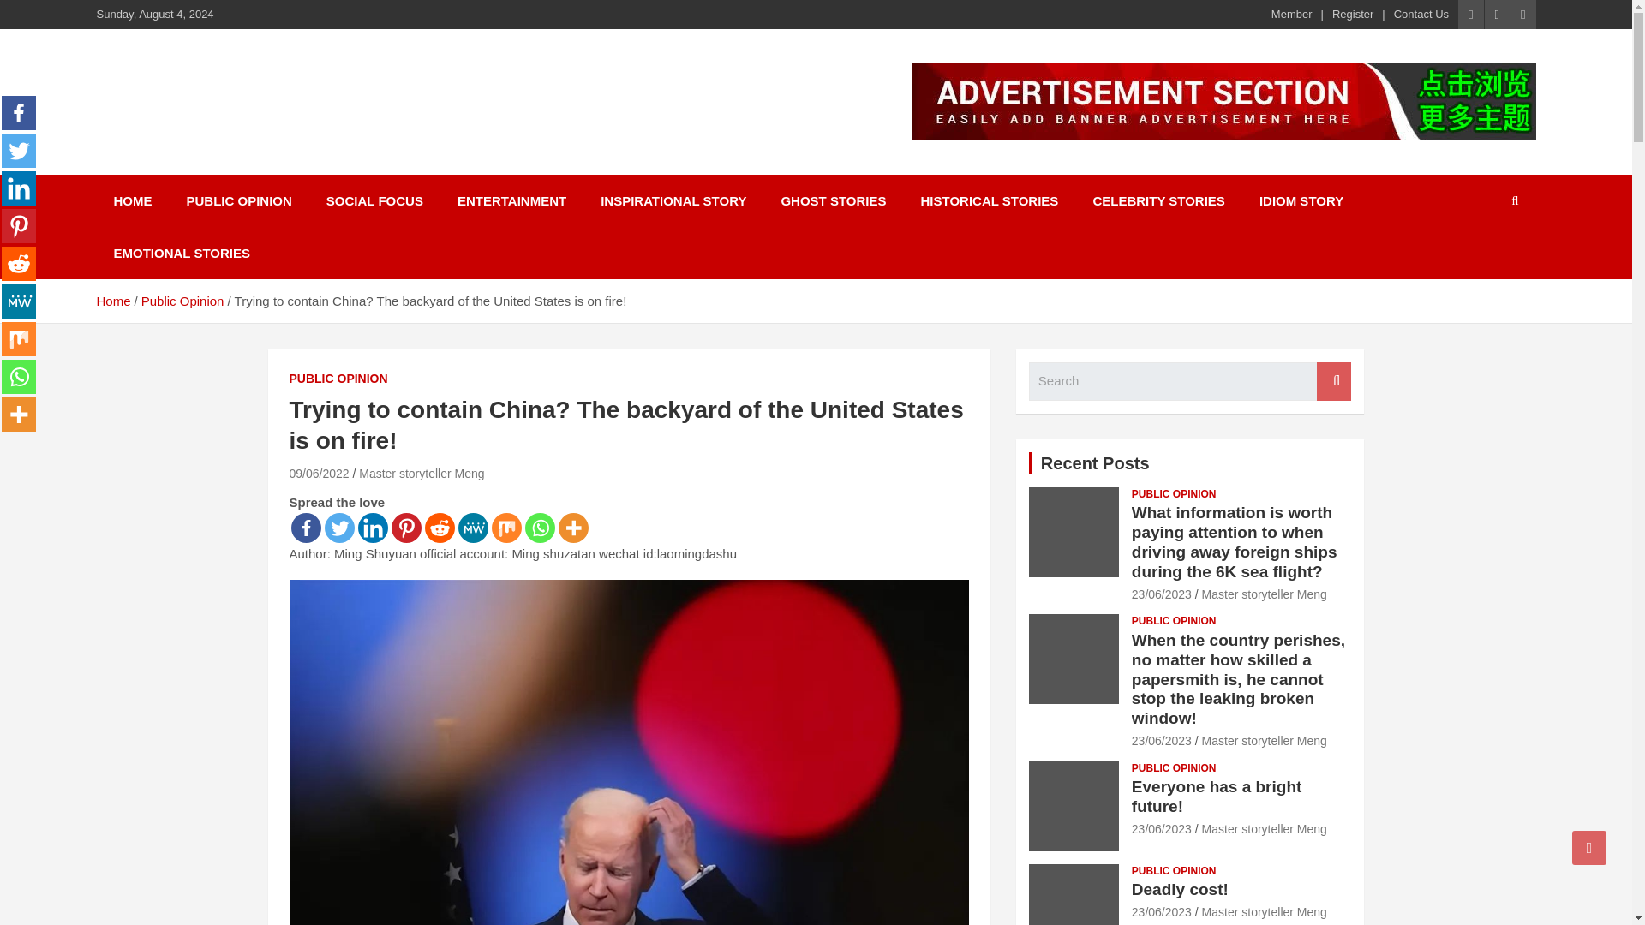 The image size is (1645, 925). Describe the element at coordinates (374, 200) in the screenshot. I see `SOCIAL FOCUS` at that location.